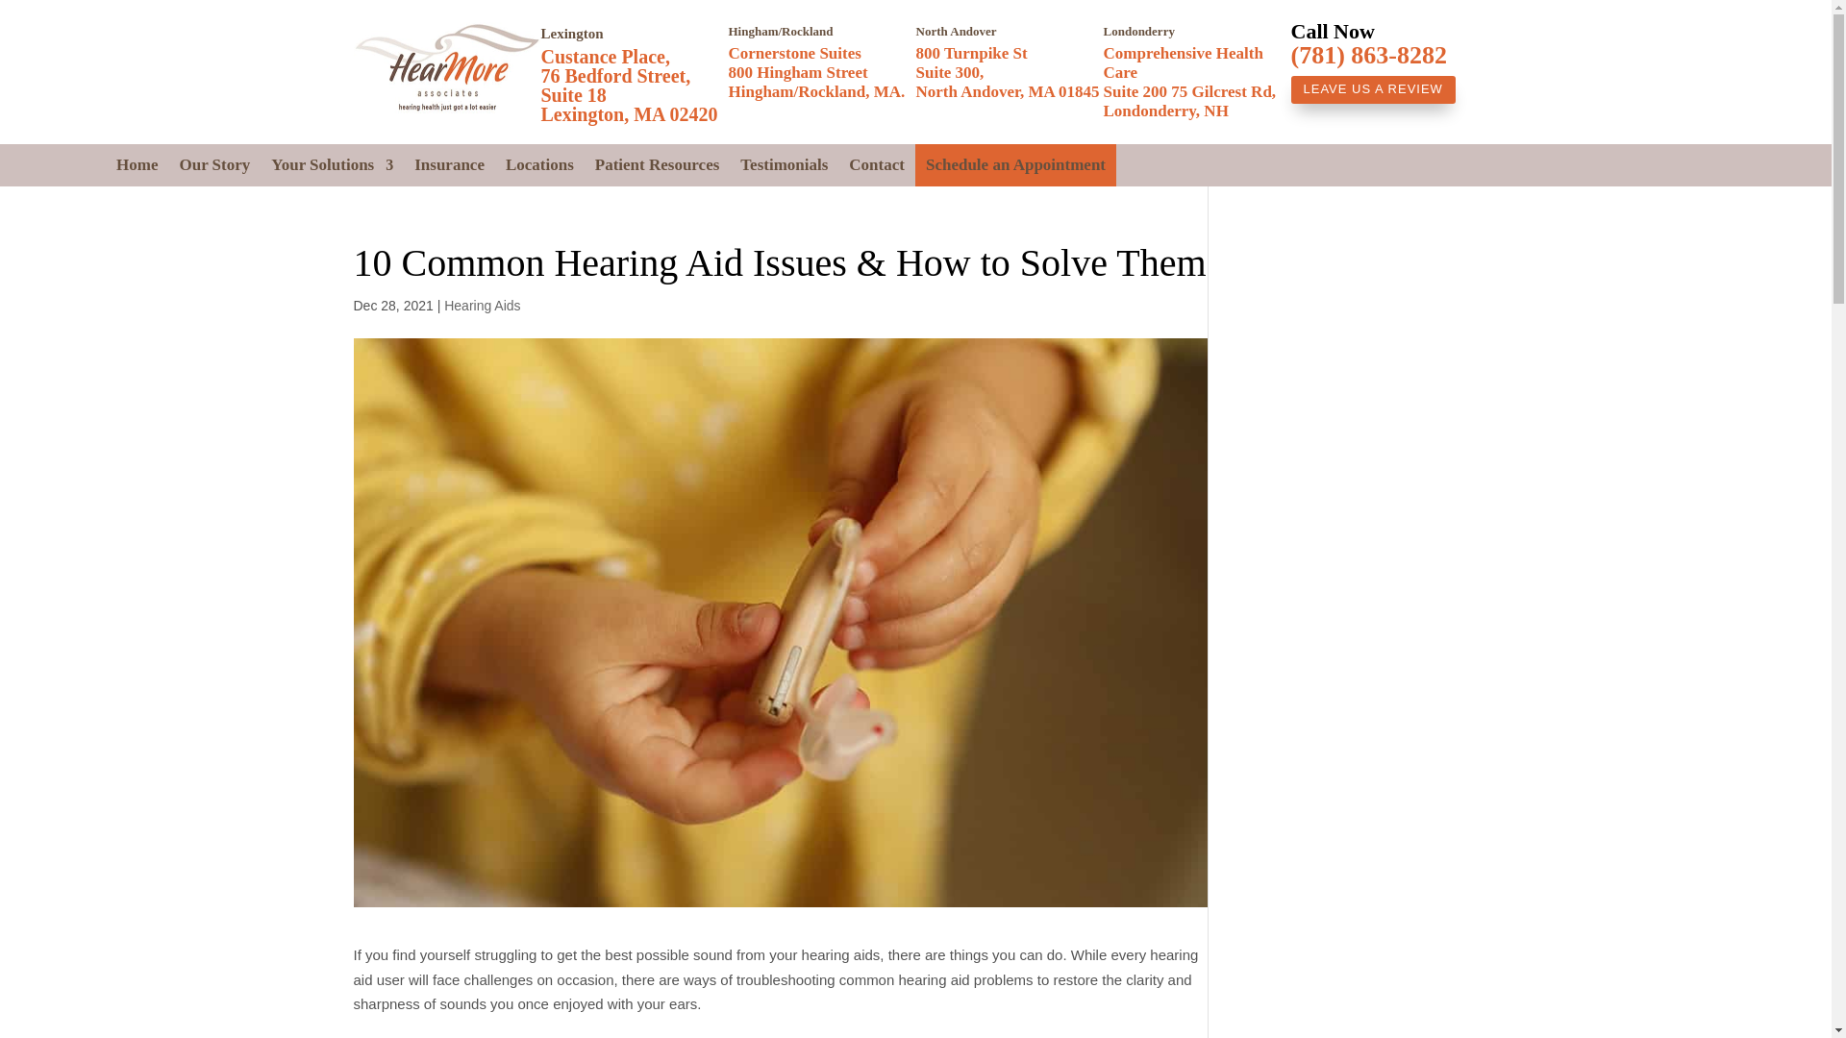  I want to click on Testimonials, so click(783, 164).